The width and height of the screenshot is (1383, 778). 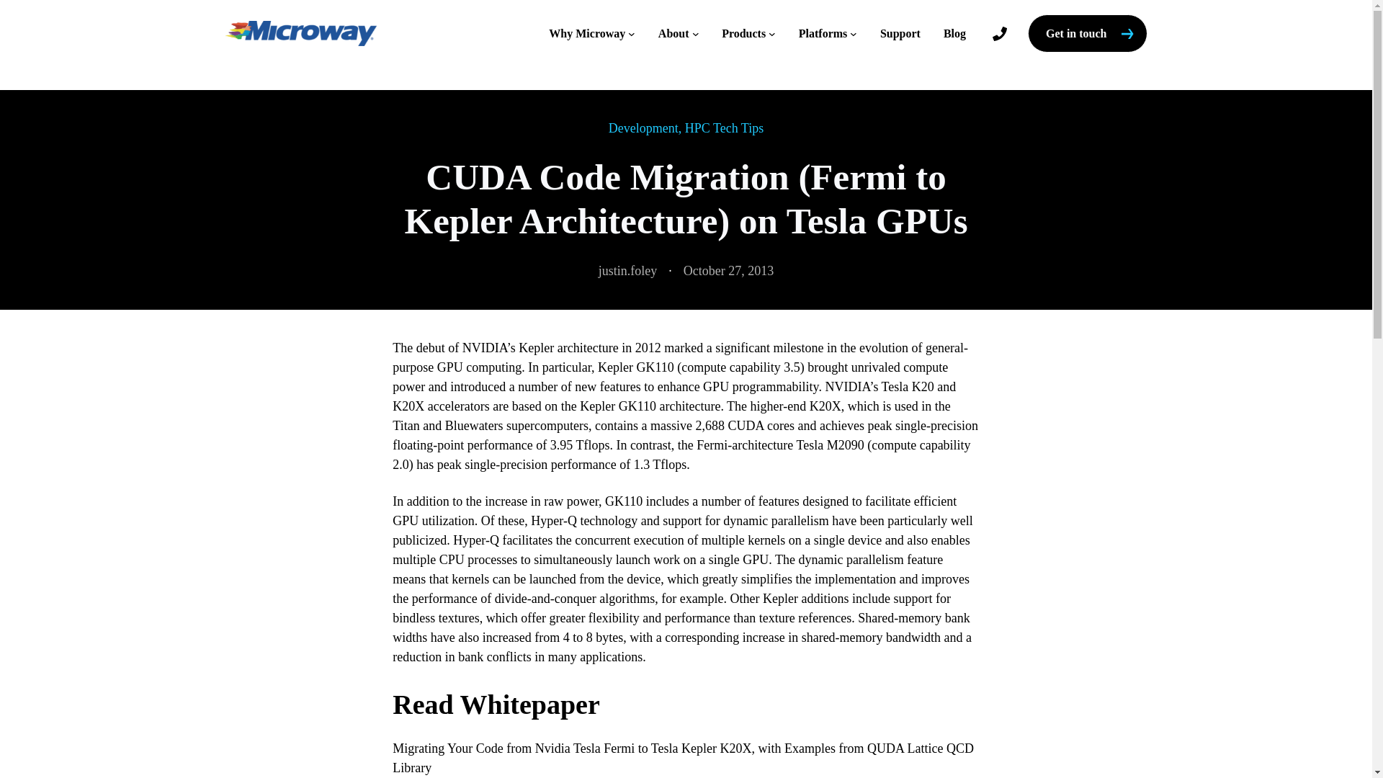 I want to click on Support, so click(x=900, y=33).